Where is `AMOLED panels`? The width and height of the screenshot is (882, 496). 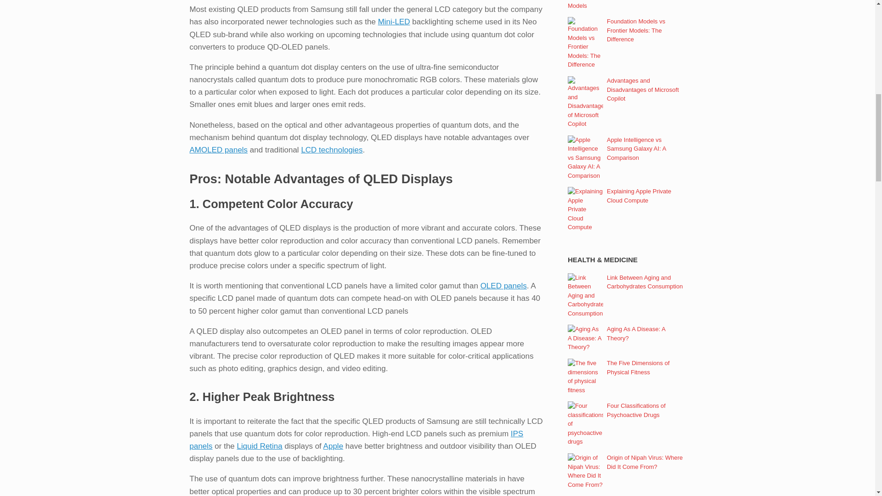
AMOLED panels is located at coordinates (219, 150).